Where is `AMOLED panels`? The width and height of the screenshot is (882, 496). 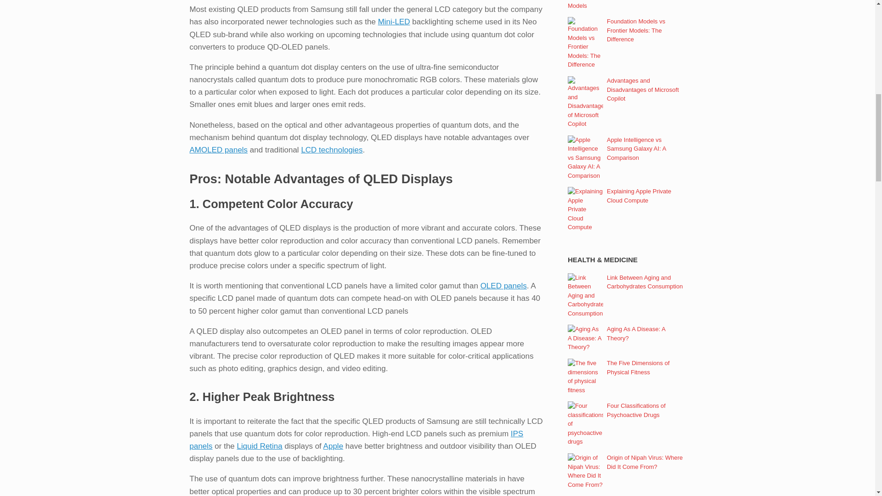
AMOLED panels is located at coordinates (219, 150).